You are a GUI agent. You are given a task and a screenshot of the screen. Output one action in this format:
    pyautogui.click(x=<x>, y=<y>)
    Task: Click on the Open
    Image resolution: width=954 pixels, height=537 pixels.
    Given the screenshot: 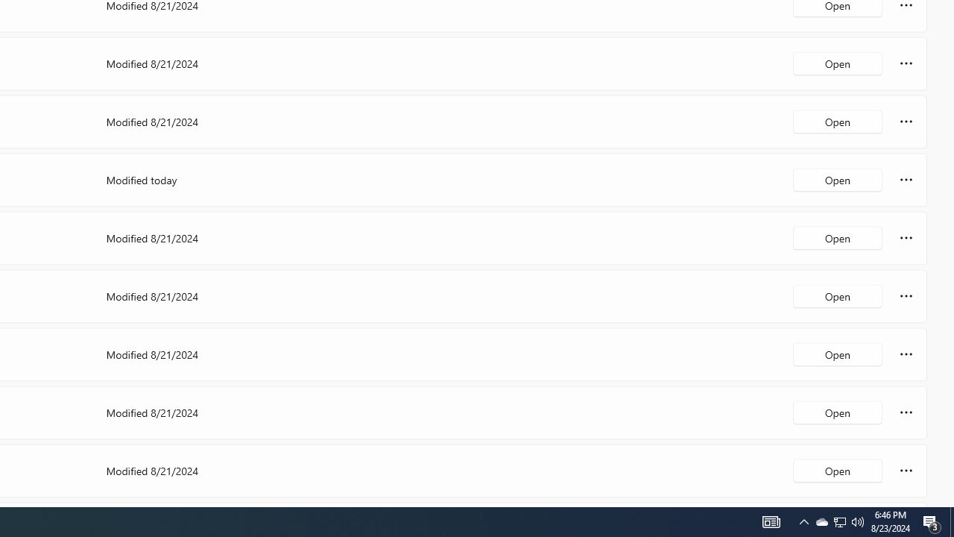 What is the action you would take?
    pyautogui.click(x=838, y=470)
    